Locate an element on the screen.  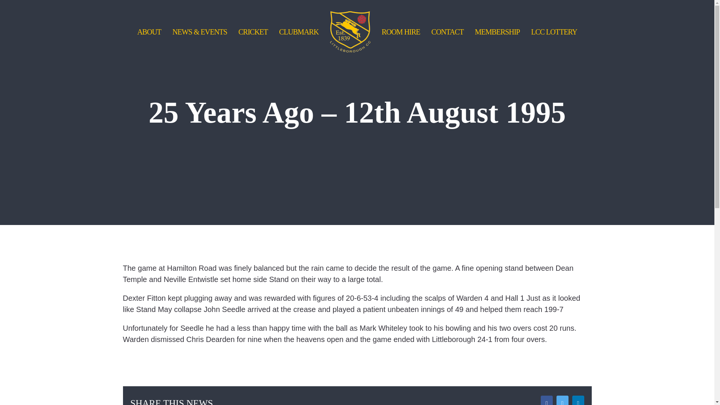
facebook is located at coordinates (661, 382).